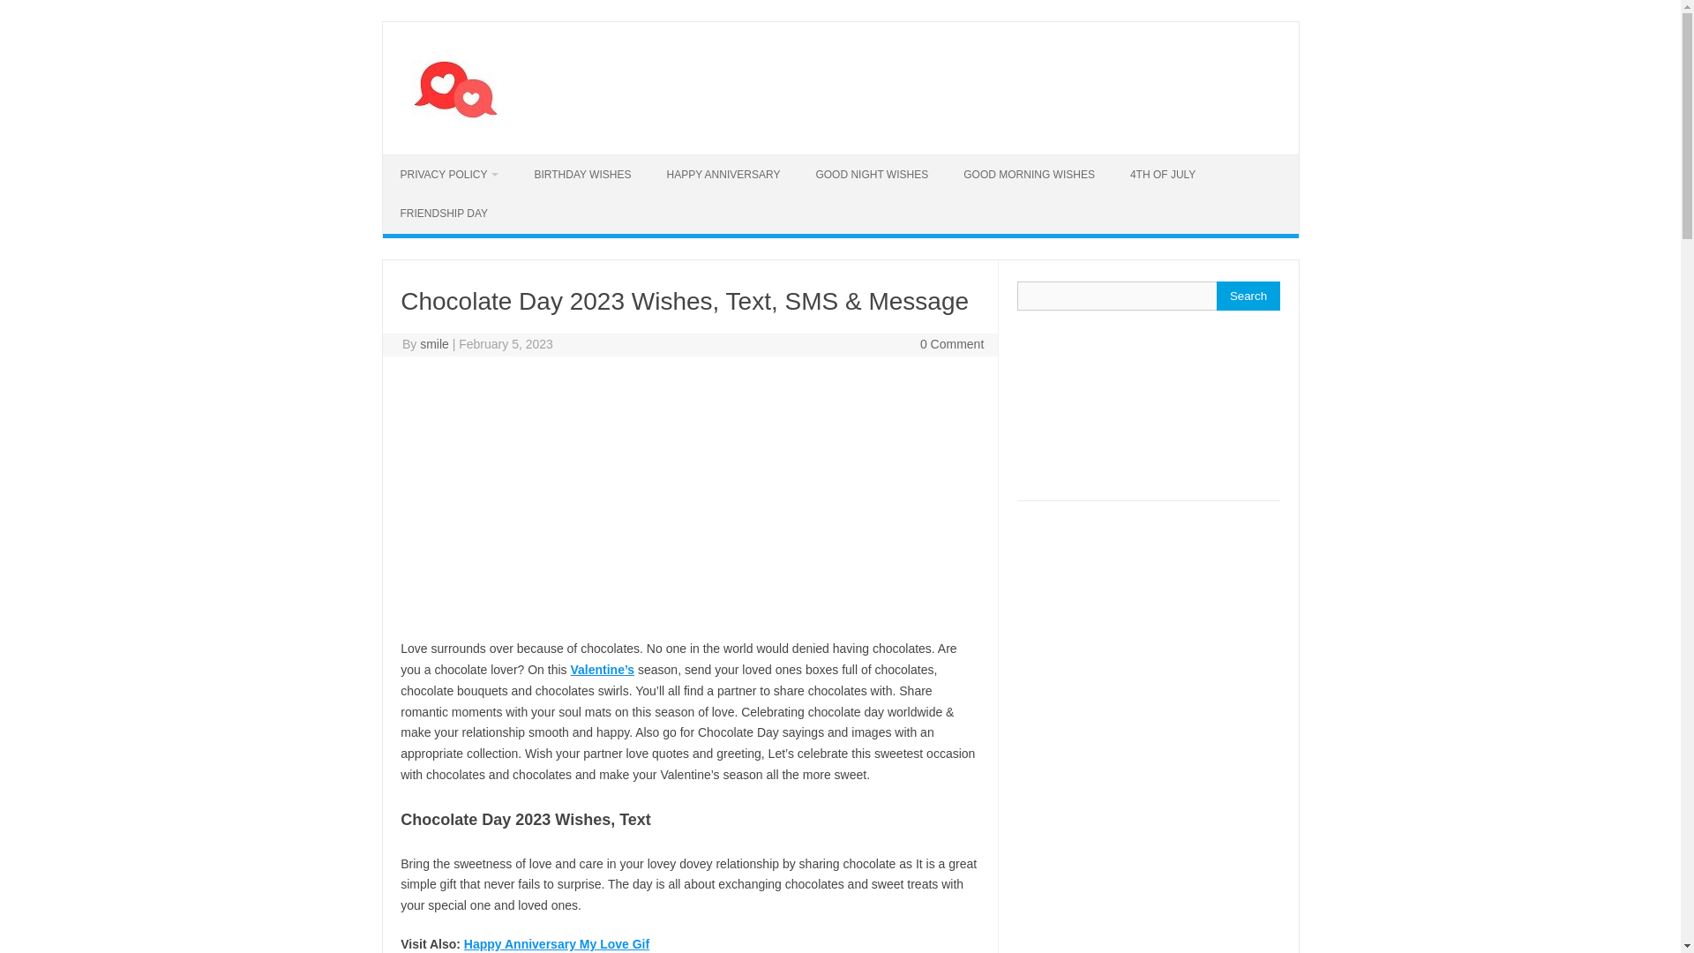 Image resolution: width=1694 pixels, height=953 pixels. I want to click on Happy Anniversary My Love Gif, so click(556, 943).